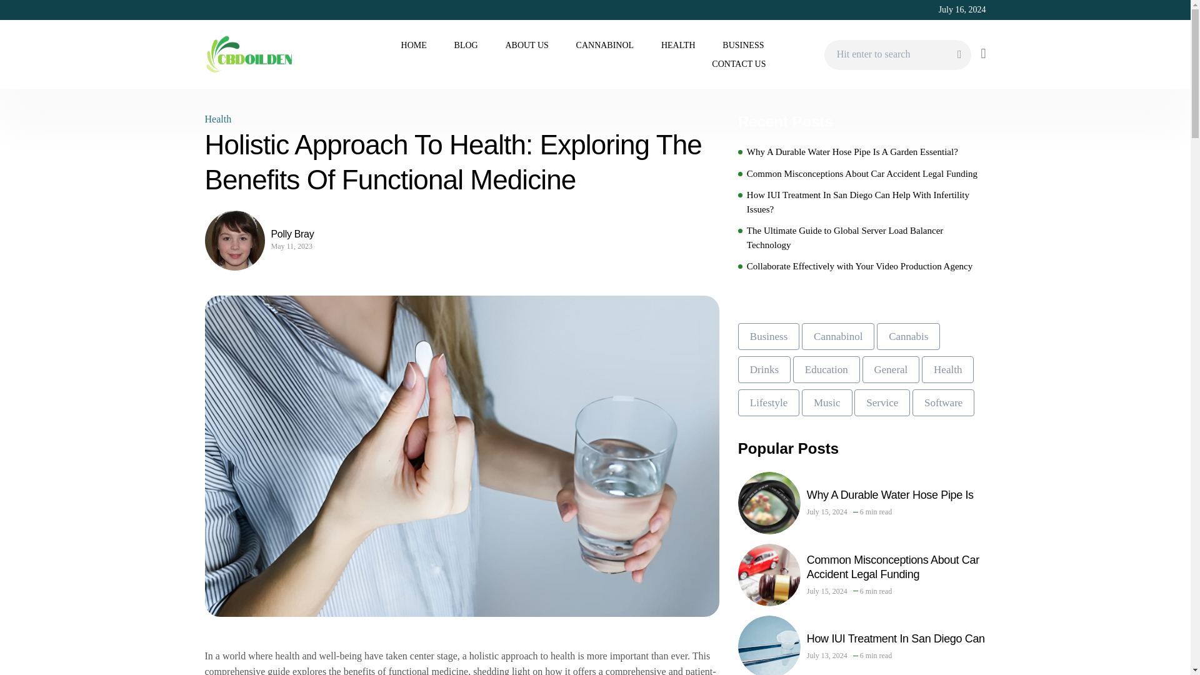 The width and height of the screenshot is (1200, 675). Describe the element at coordinates (466, 45) in the screenshot. I see `BLOG` at that location.